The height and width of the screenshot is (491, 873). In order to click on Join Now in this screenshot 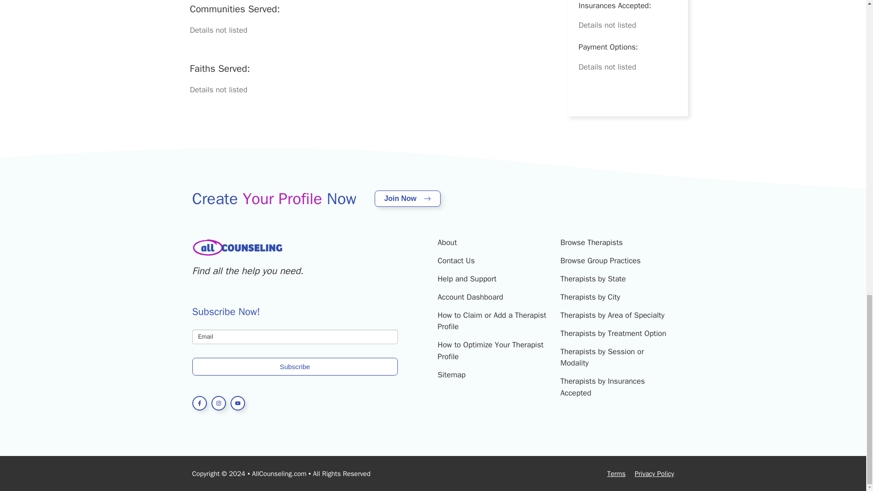, I will do `click(407, 198)`.